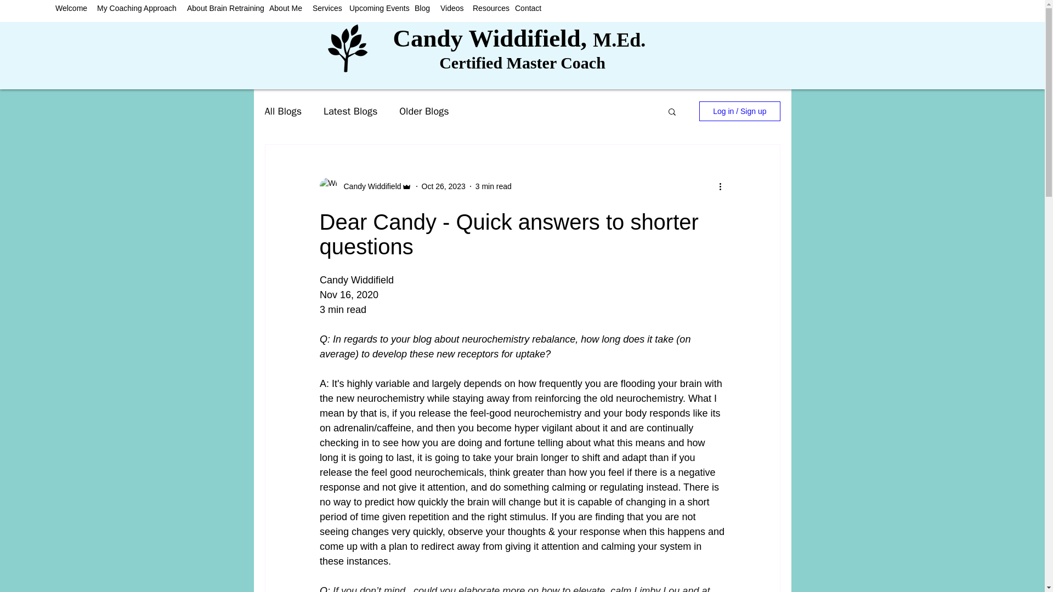 The image size is (1053, 592). I want to click on Older Blogs, so click(423, 111).